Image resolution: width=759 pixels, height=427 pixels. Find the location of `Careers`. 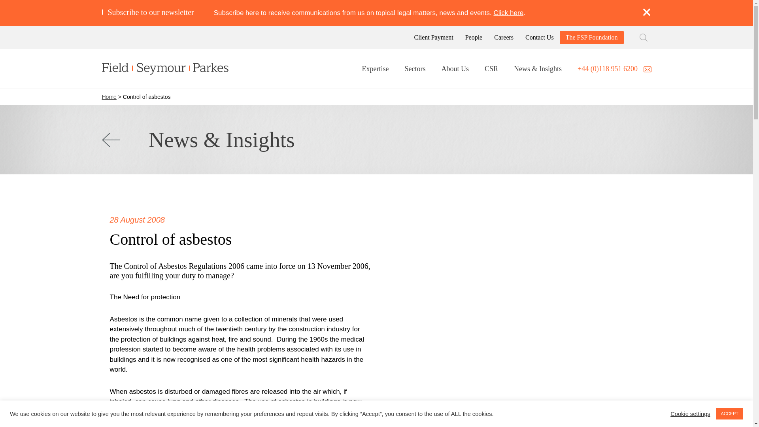

Careers is located at coordinates (504, 37).